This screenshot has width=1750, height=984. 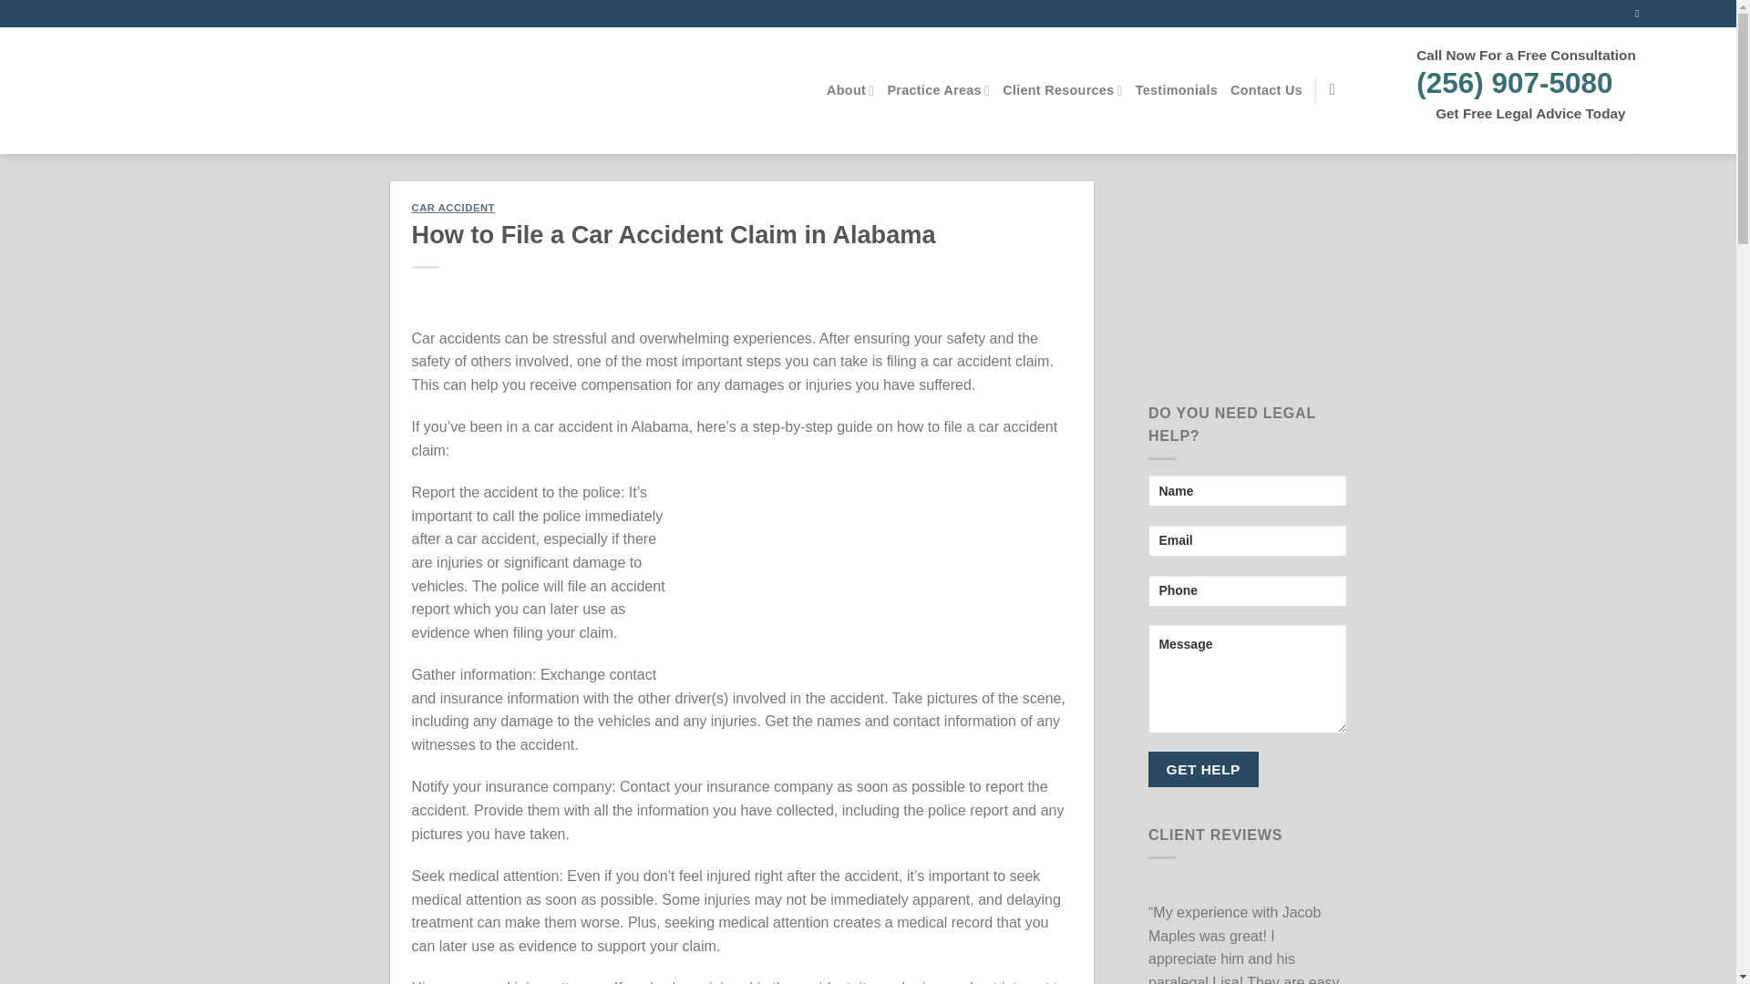 What do you see at coordinates (1177, 89) in the screenshot?
I see `Testimonials` at bounding box center [1177, 89].